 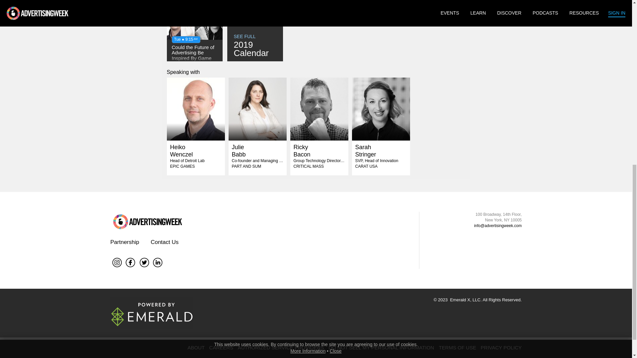 What do you see at coordinates (257, 109) in the screenshot?
I see `emelarld-logo` at bounding box center [257, 109].